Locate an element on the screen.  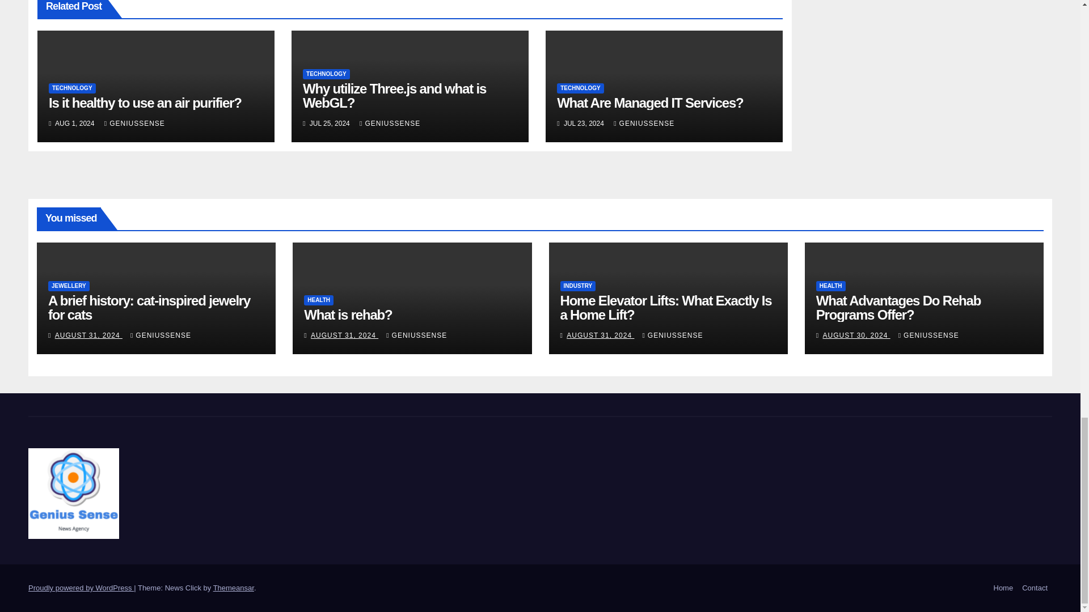
JEWELLERY is located at coordinates (68, 286).